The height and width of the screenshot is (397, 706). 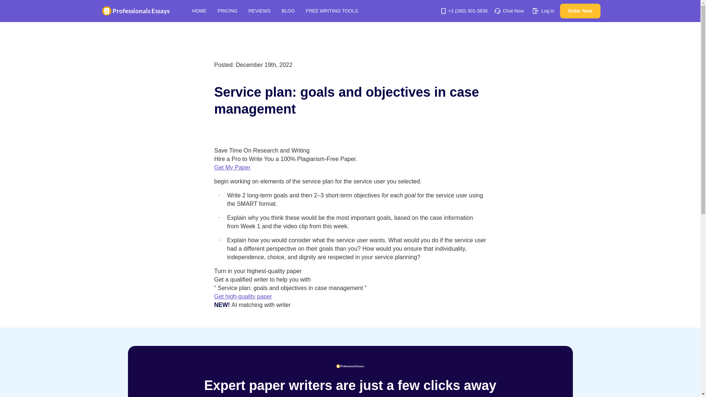 What do you see at coordinates (543, 10) in the screenshot?
I see `Log in` at bounding box center [543, 10].